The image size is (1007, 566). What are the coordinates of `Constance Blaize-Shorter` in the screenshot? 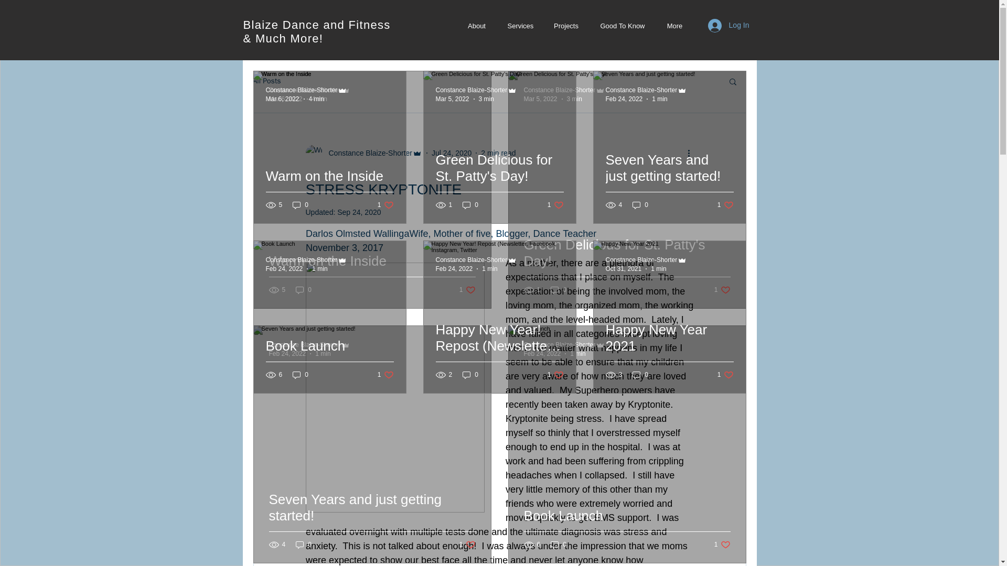 It's located at (304, 345).